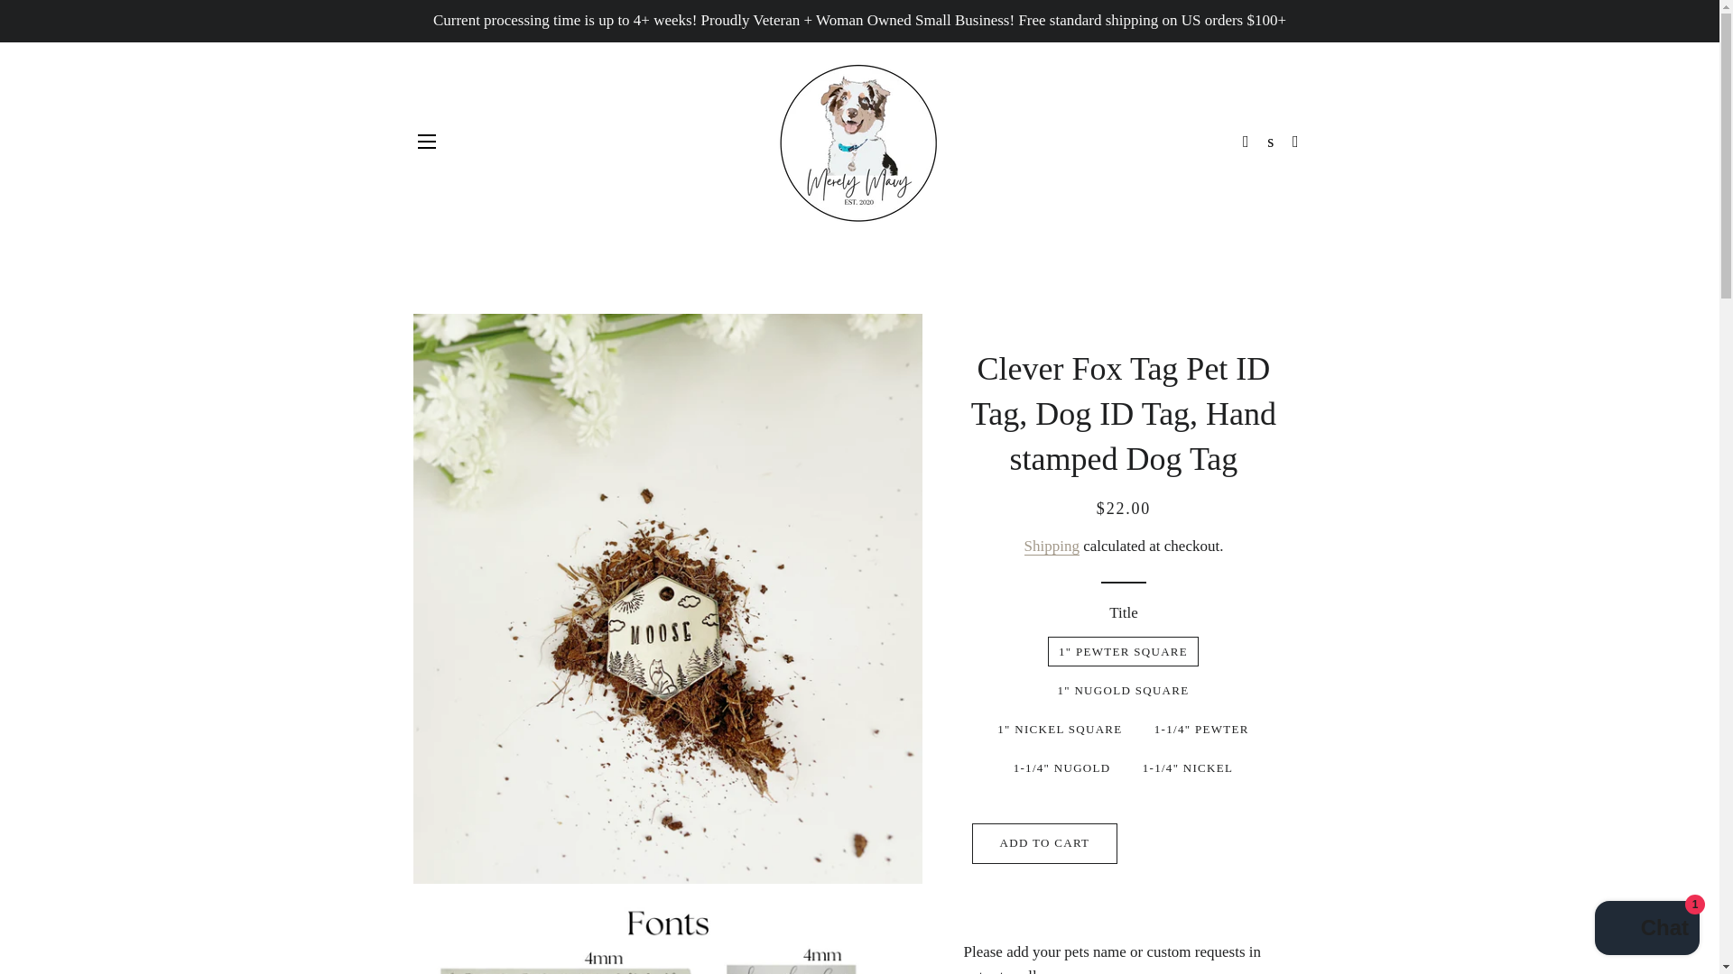 The image size is (1733, 974). I want to click on Shopify online store chat, so click(1646, 930).